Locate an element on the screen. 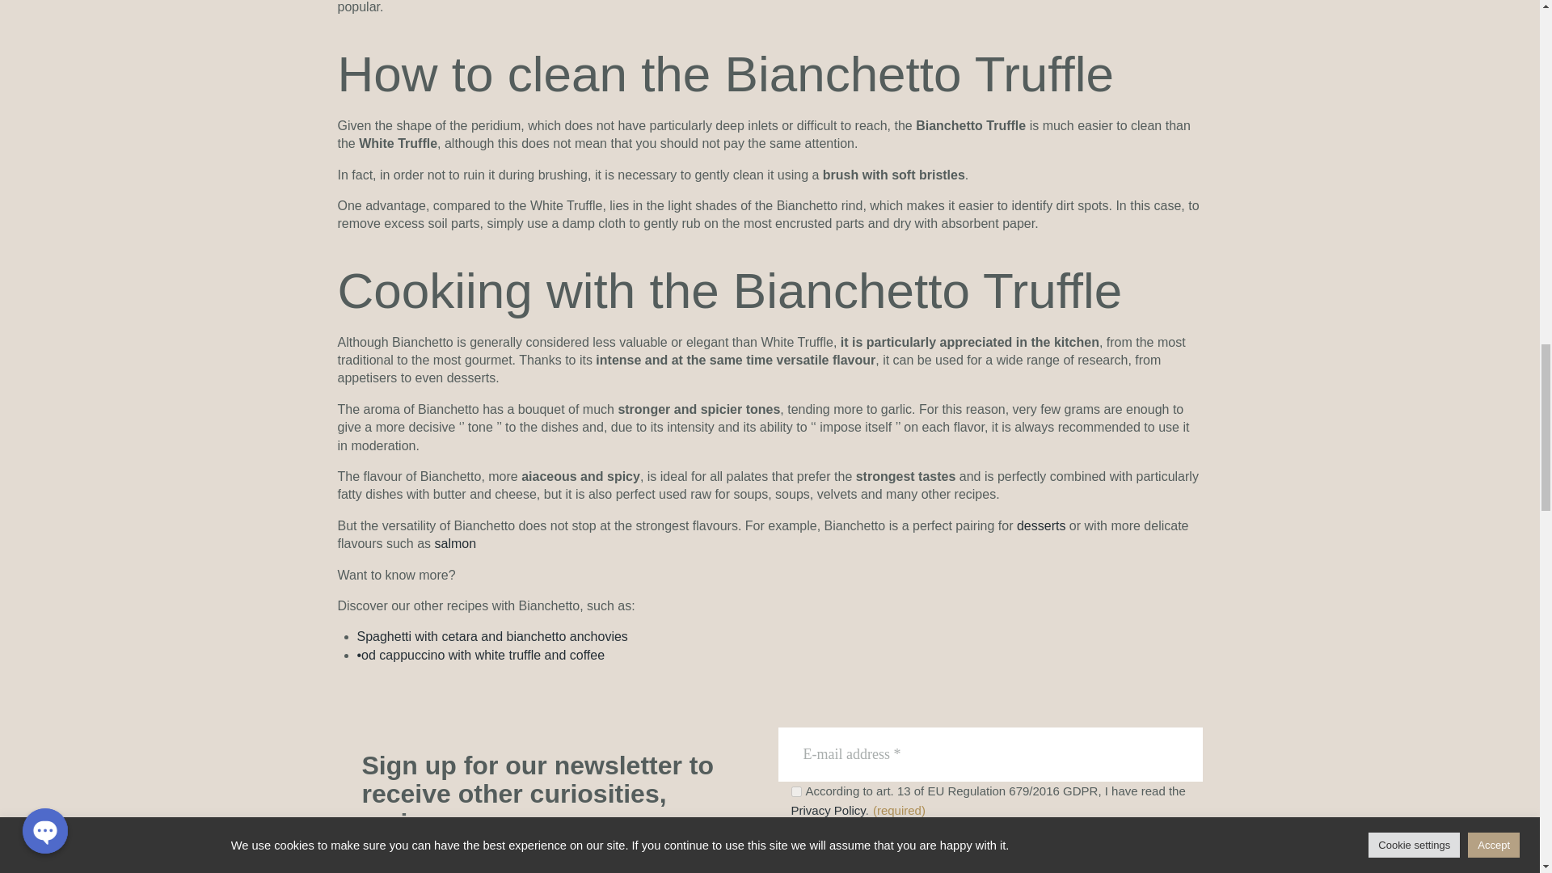  1 is located at coordinates (795, 792).